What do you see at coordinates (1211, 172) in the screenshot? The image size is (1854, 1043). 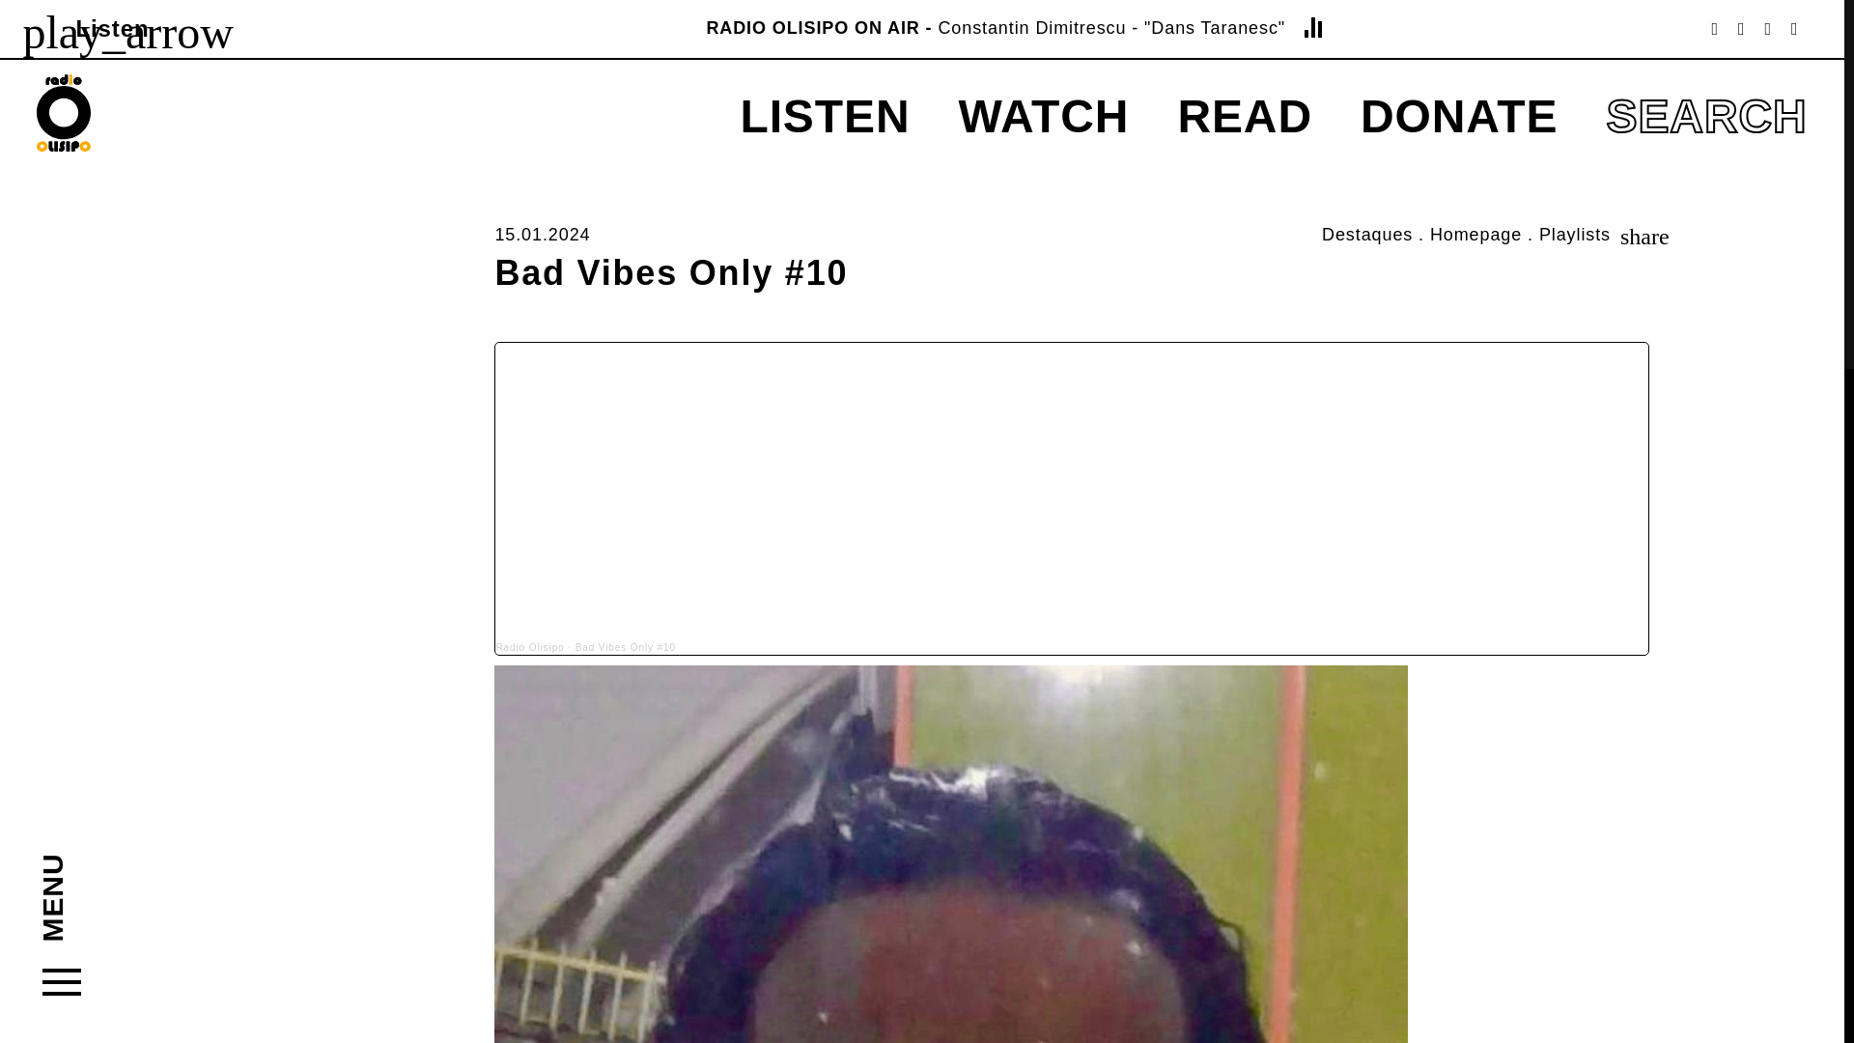 I see `FAQS` at bounding box center [1211, 172].